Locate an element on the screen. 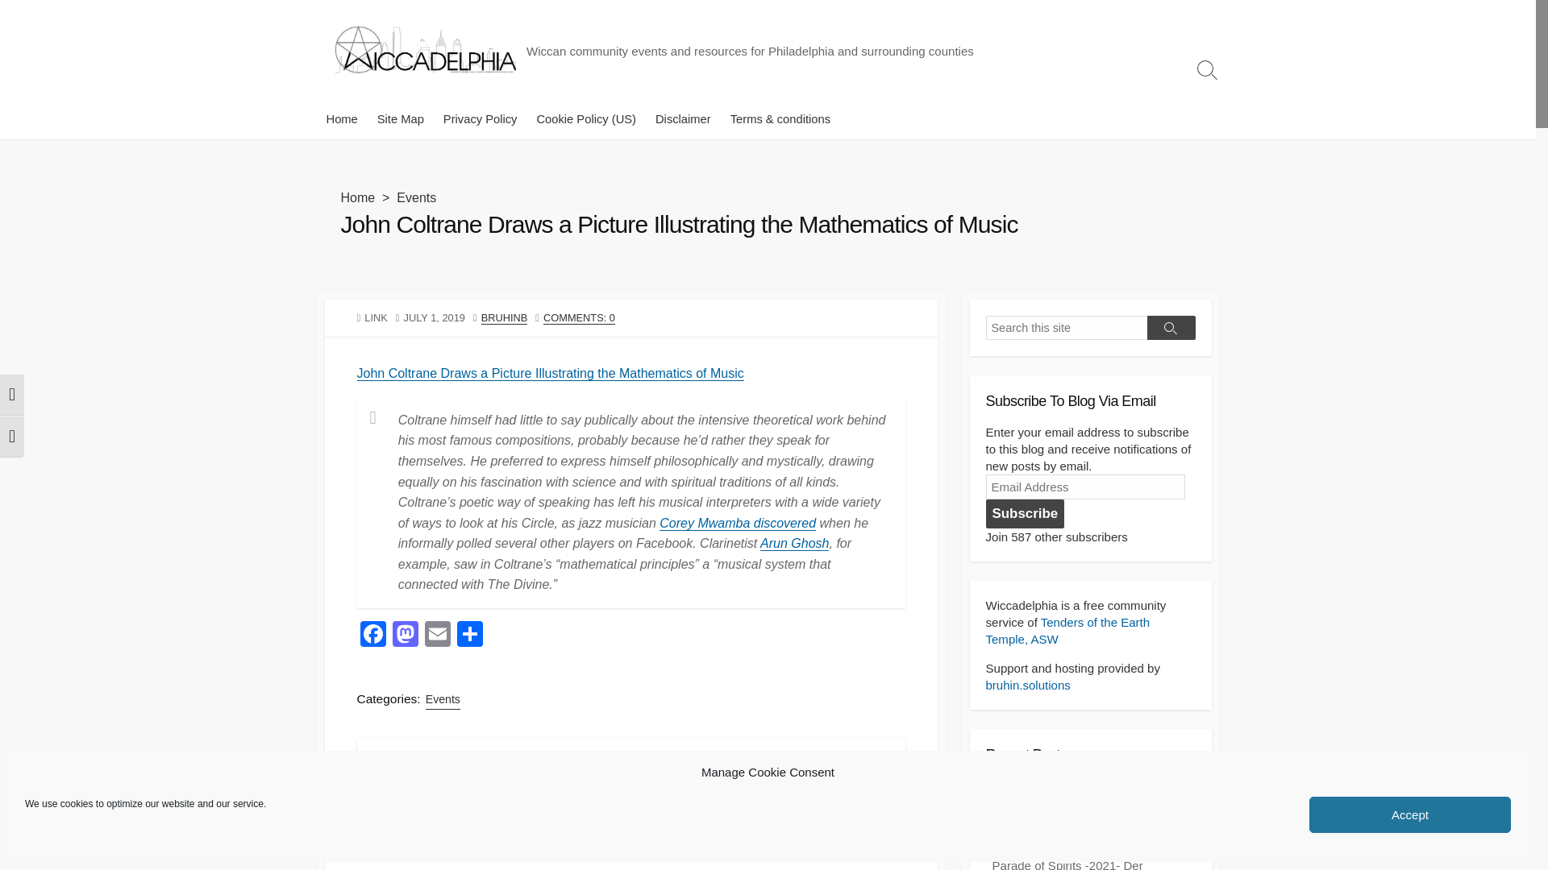 Image resolution: width=1548 pixels, height=870 pixels. Email is located at coordinates (437, 636).